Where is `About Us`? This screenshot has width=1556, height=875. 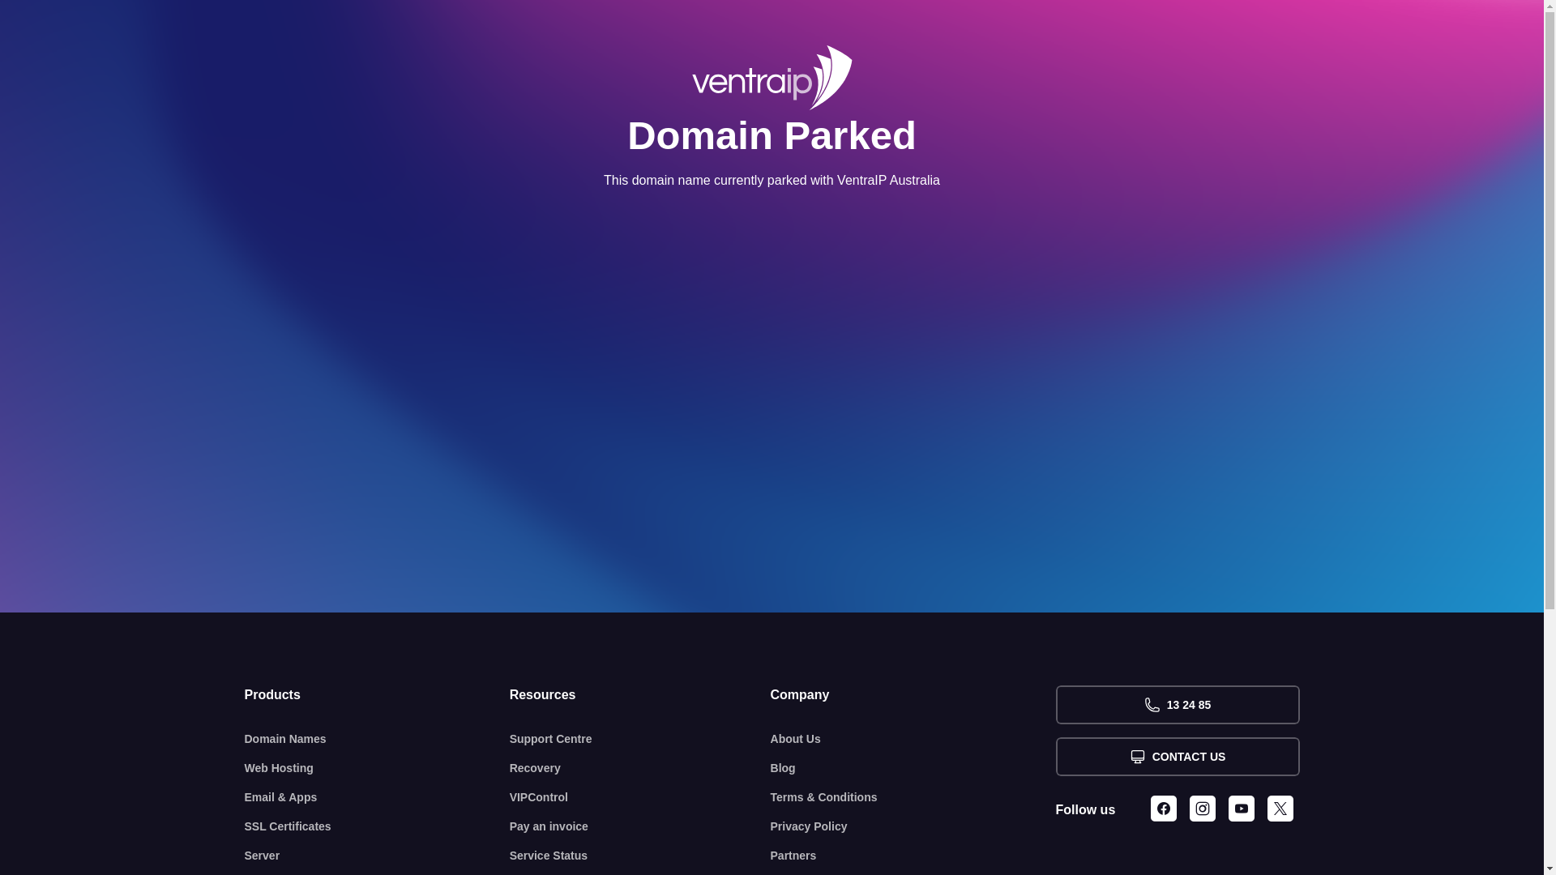
About Us is located at coordinates (913, 739).